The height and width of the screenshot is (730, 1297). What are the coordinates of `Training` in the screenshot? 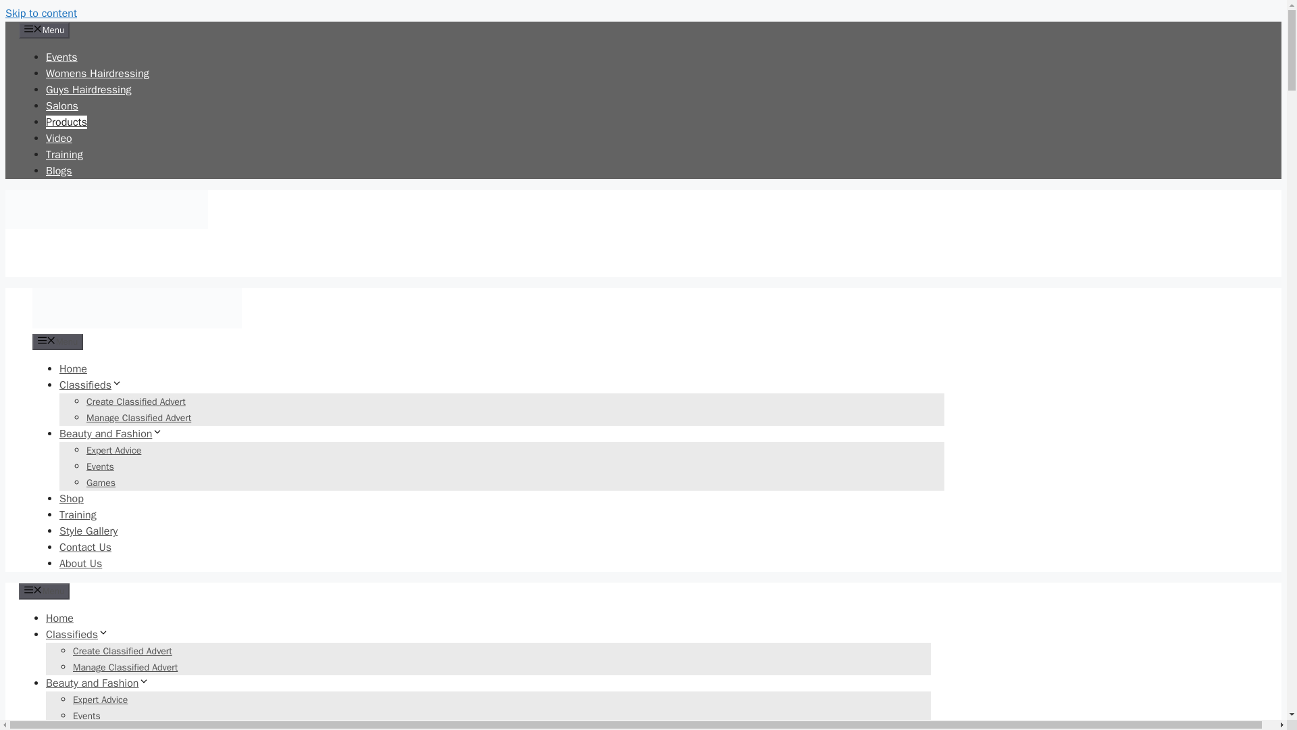 It's located at (63, 154).